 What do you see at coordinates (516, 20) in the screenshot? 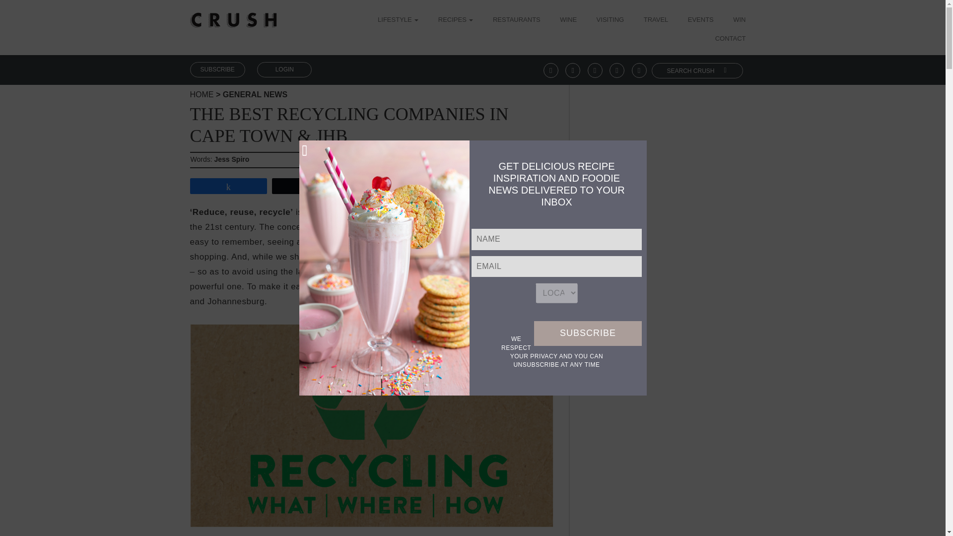
I see `RESTAURANTS` at bounding box center [516, 20].